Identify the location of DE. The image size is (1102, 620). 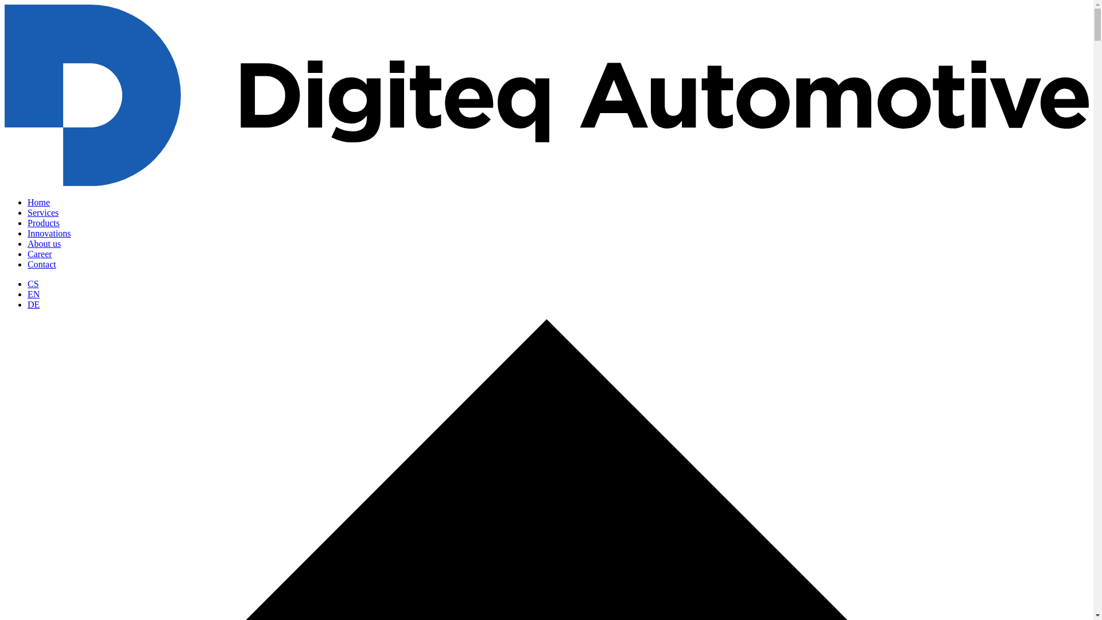
(33, 304).